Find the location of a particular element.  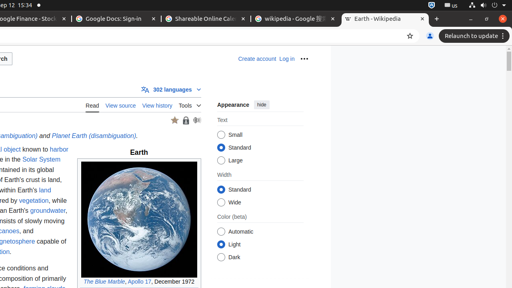

Log in is located at coordinates (287, 59).